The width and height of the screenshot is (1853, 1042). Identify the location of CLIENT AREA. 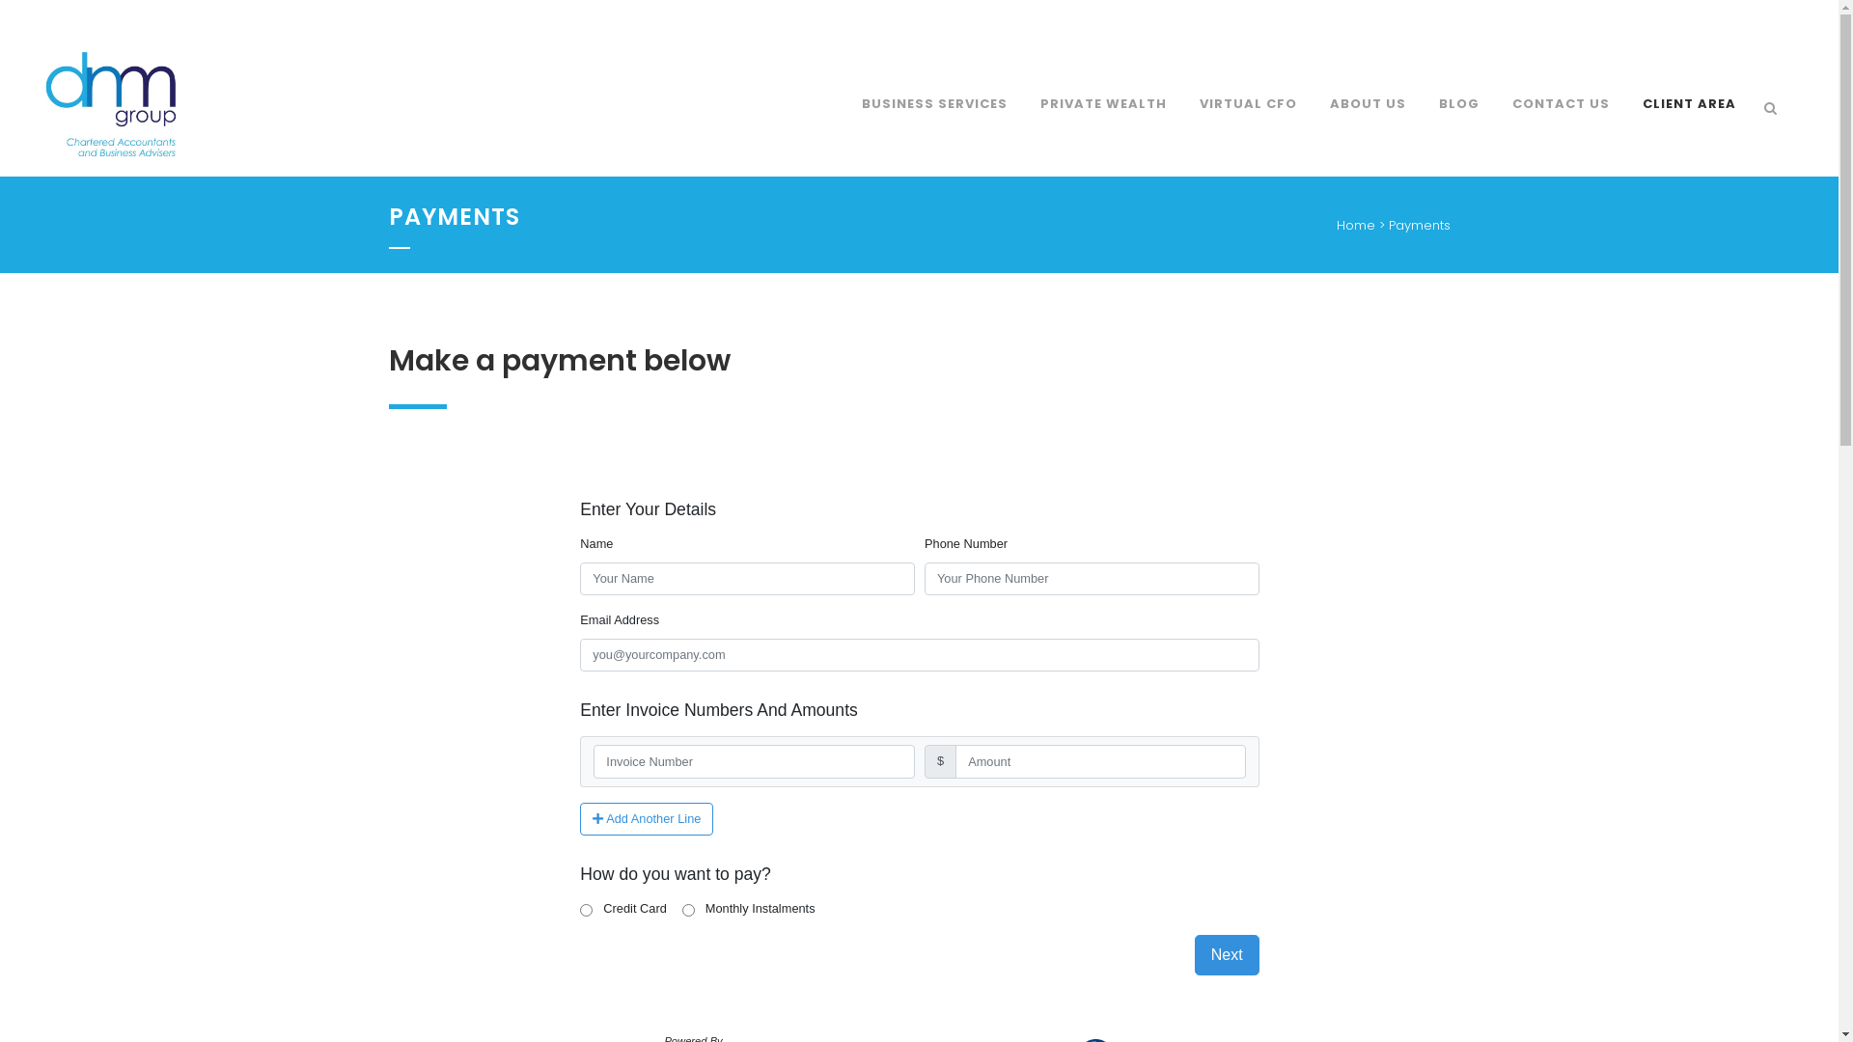
(1689, 104).